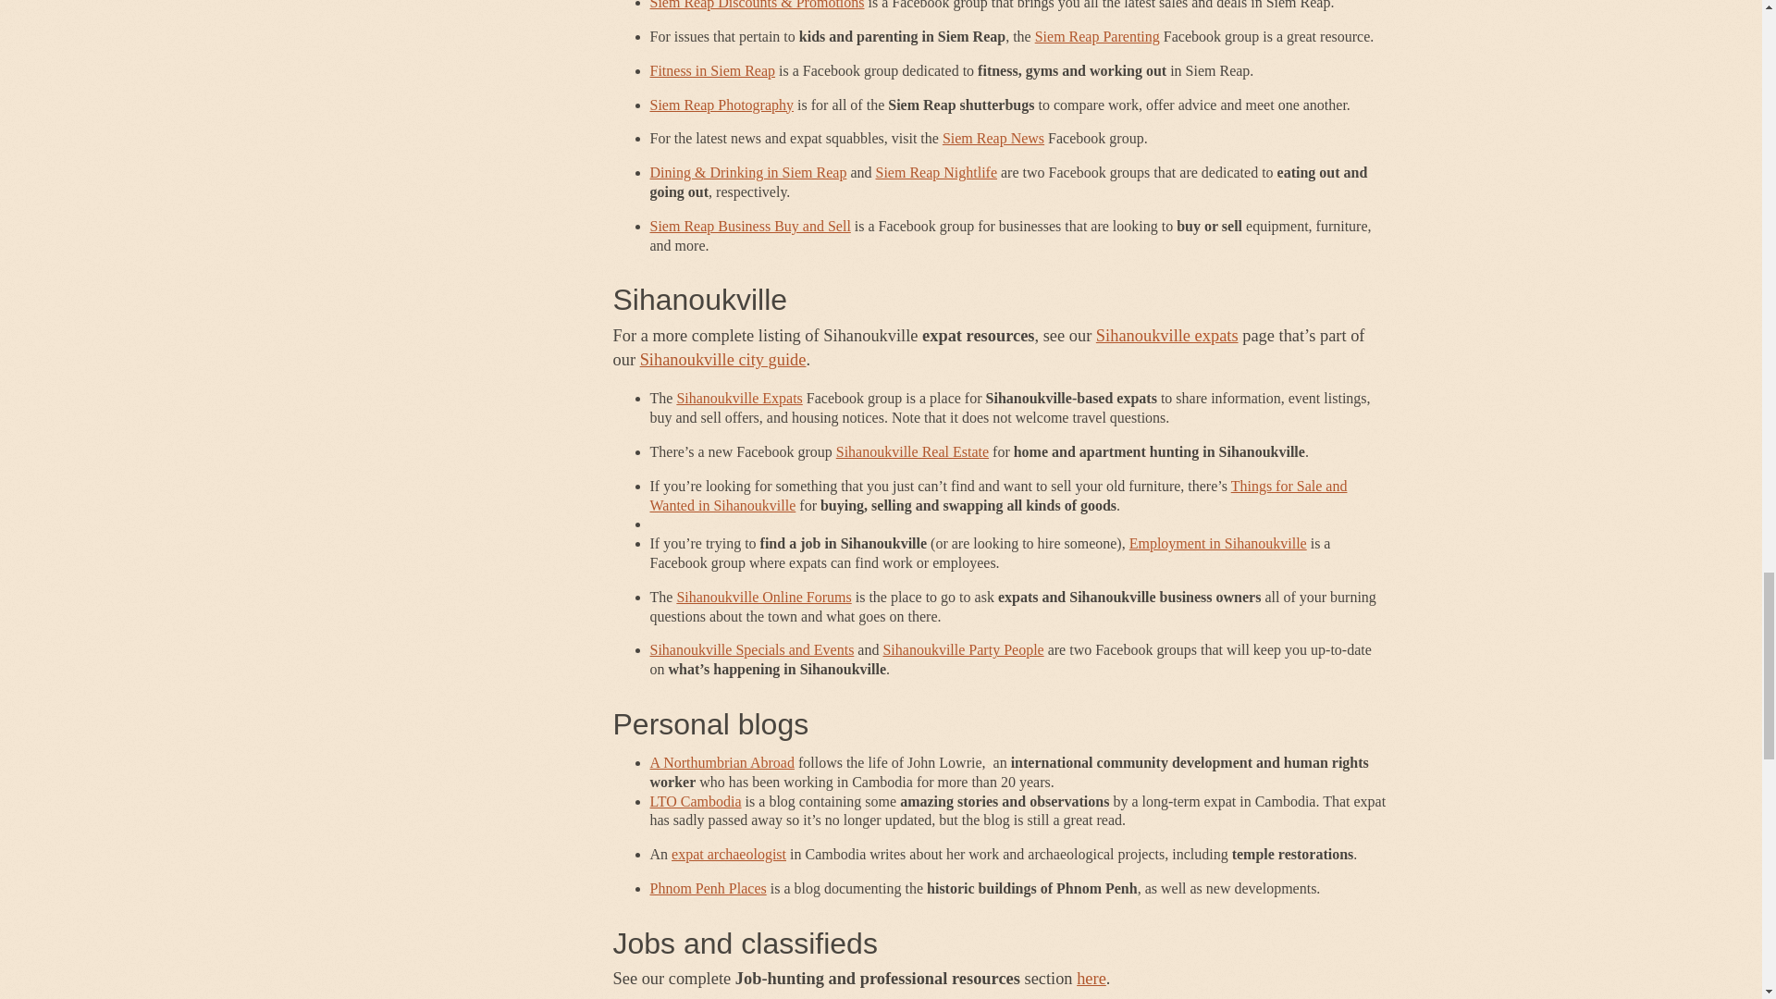 The image size is (1776, 999). I want to click on Cambodia job-hunting and professional resources, so click(1091, 979).